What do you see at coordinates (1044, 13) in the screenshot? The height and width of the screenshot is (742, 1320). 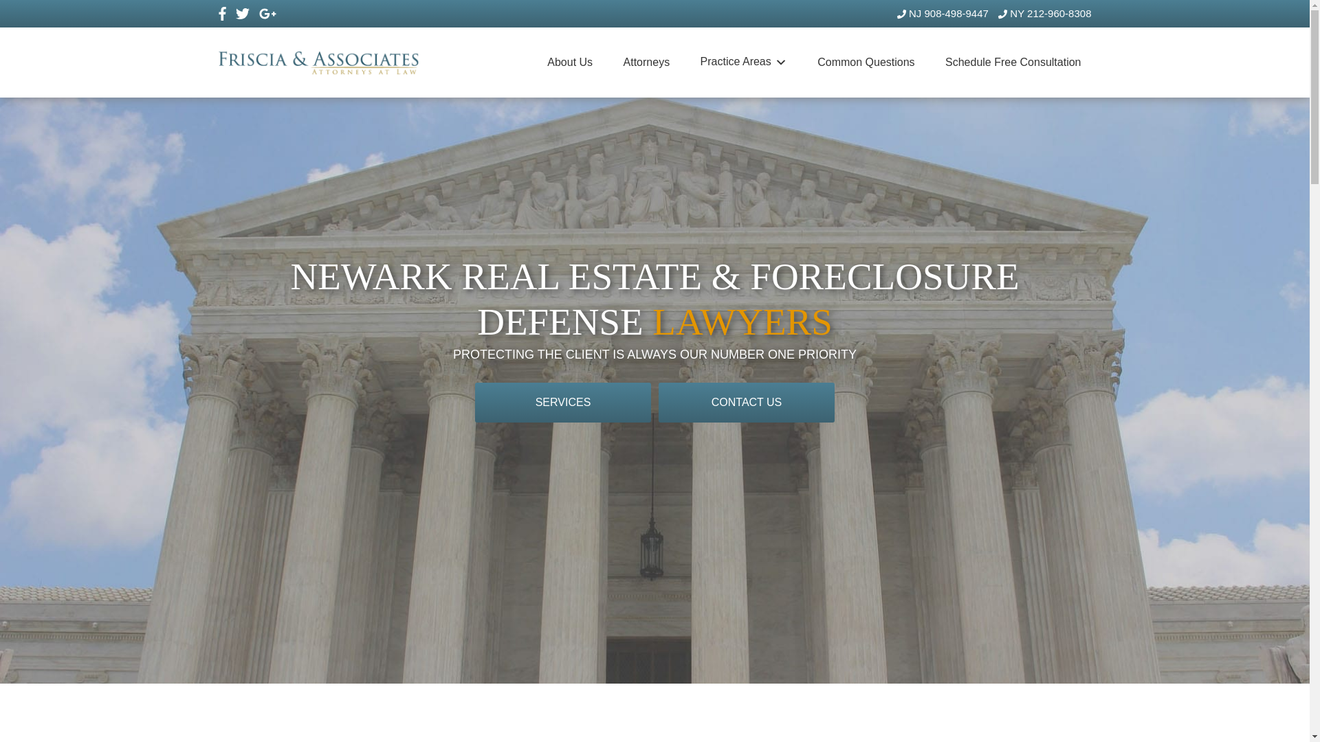 I see `NY 212-960-8308` at bounding box center [1044, 13].